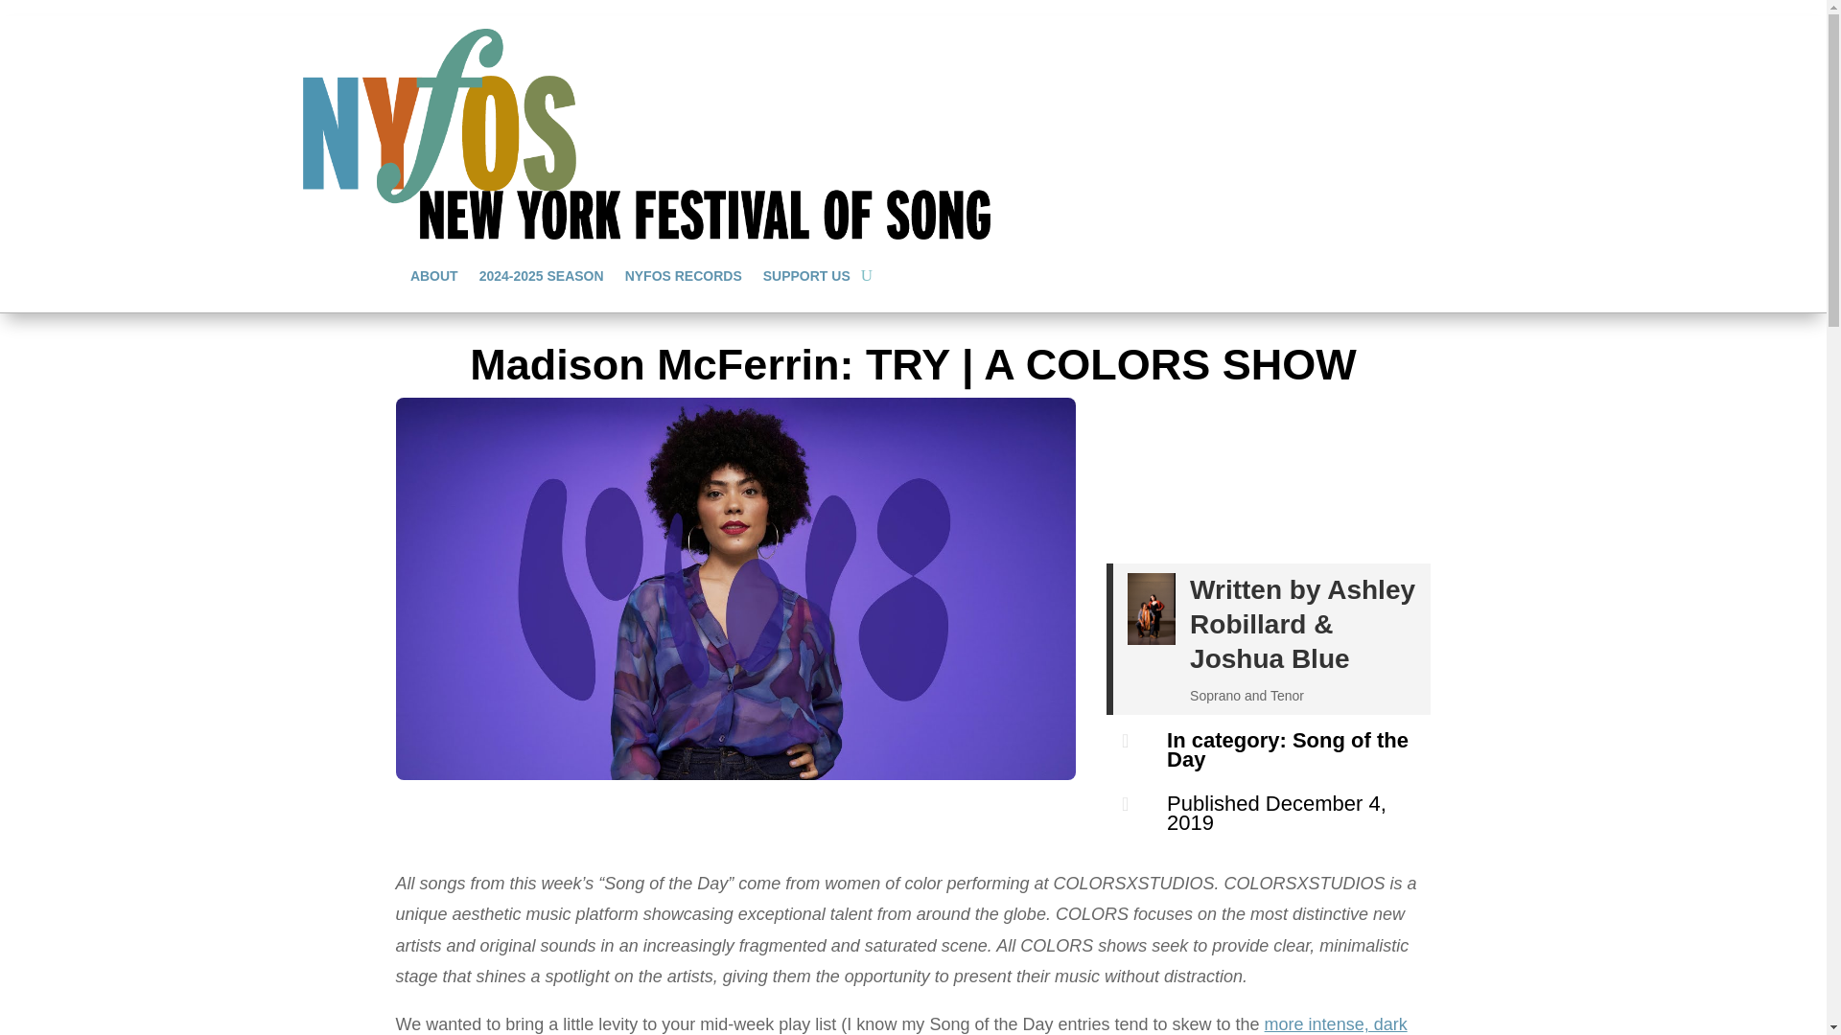  Describe the element at coordinates (683, 276) in the screenshot. I see `NYFOS RECORDS` at that location.